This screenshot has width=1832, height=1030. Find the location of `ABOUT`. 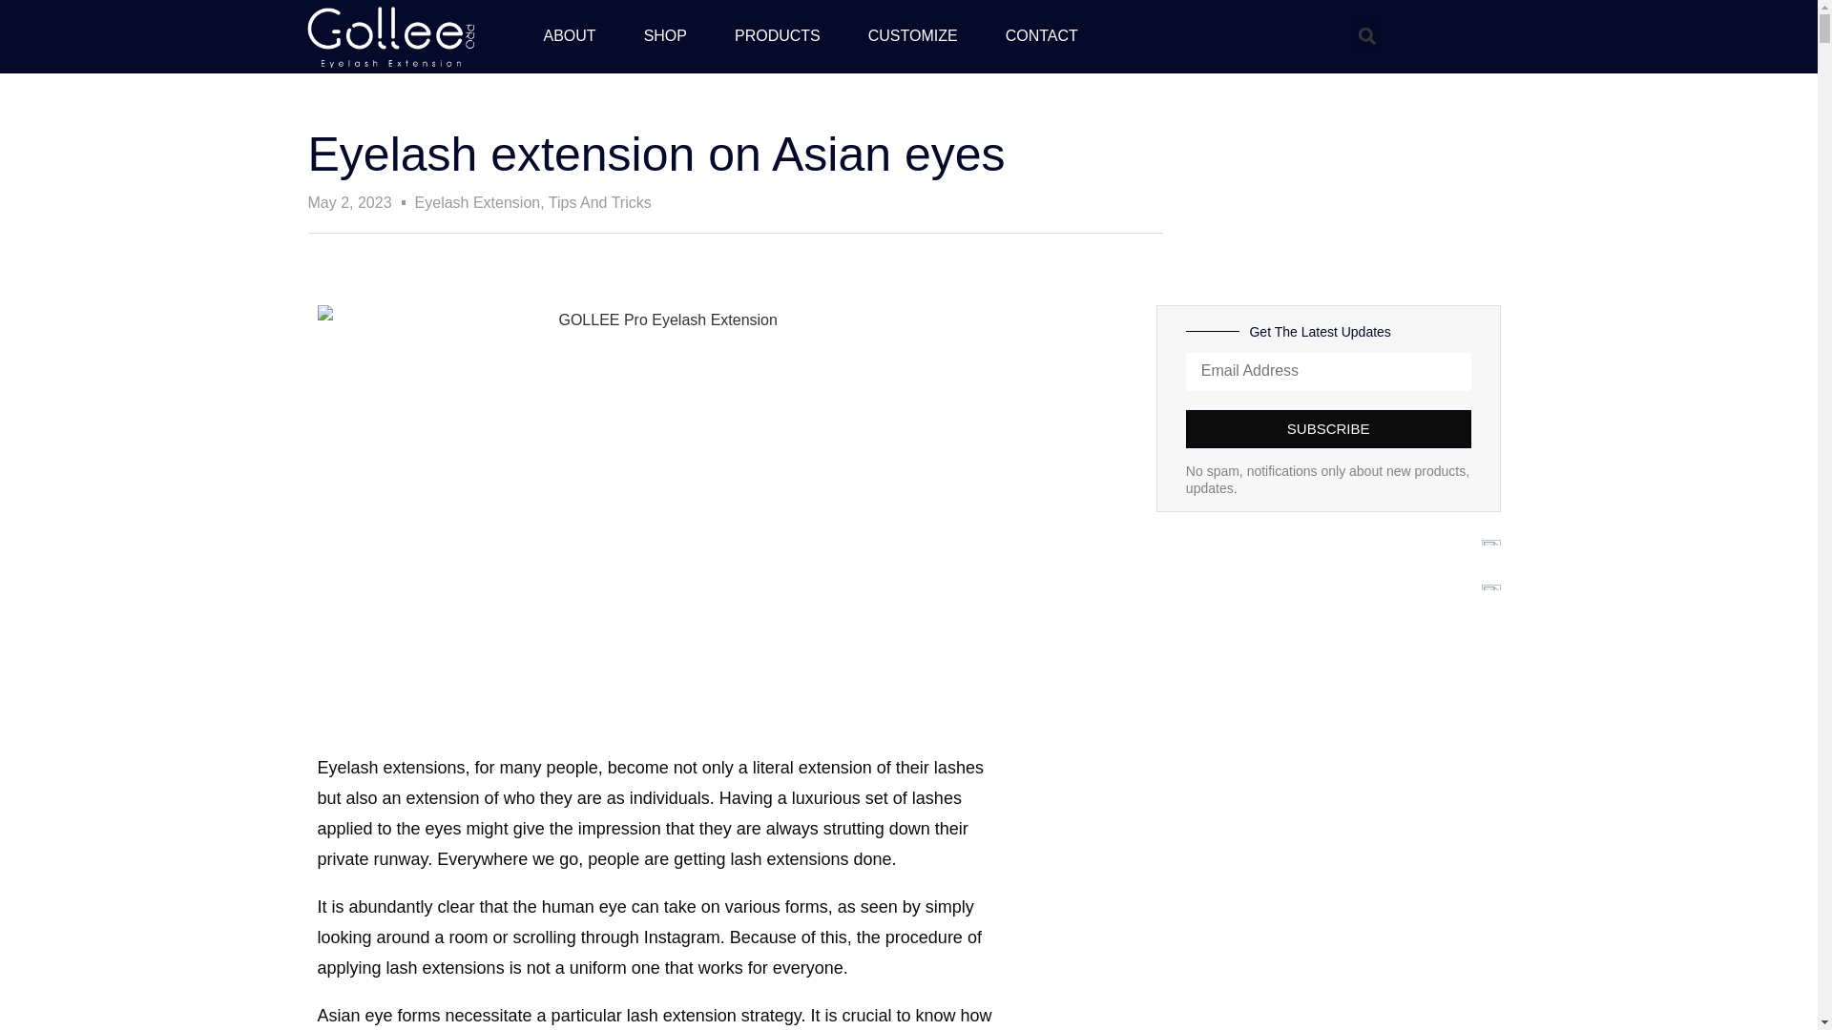

ABOUT is located at coordinates (569, 36).